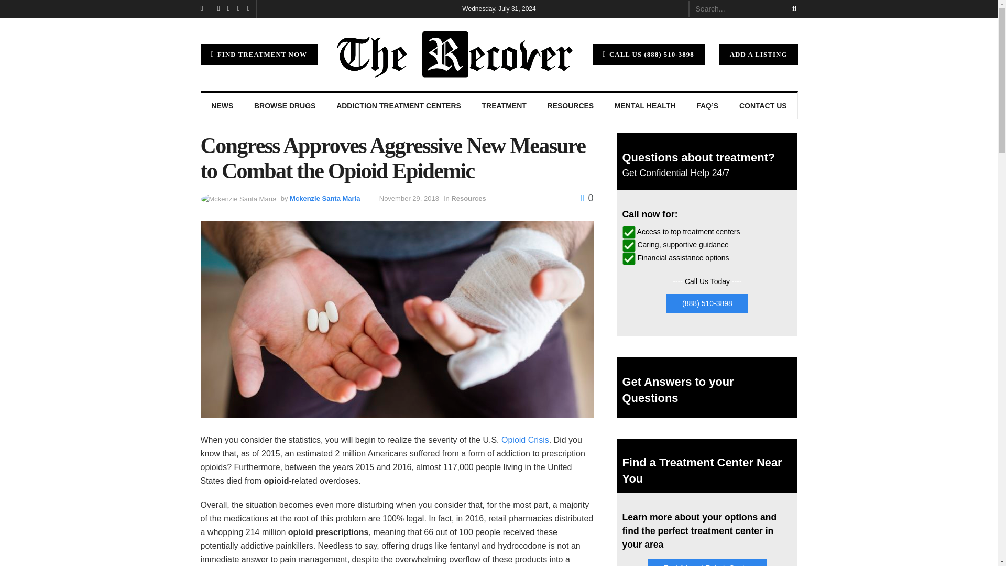 This screenshot has height=566, width=1006. I want to click on NEWS, so click(223, 106).